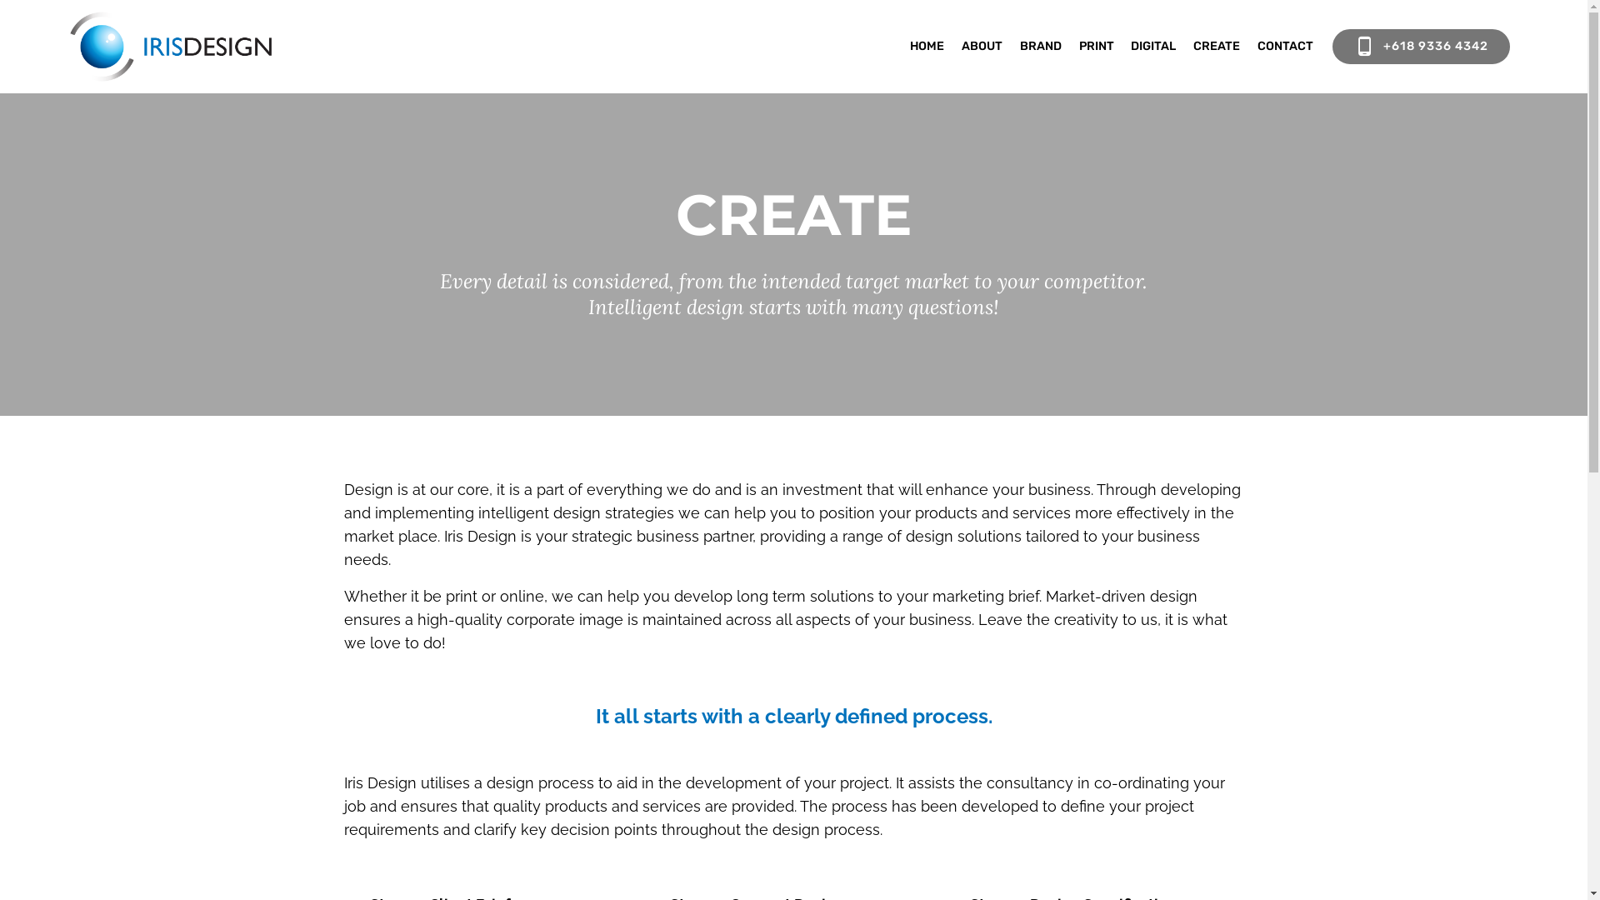  Describe the element at coordinates (1217, 47) in the screenshot. I see `CREATE` at that location.